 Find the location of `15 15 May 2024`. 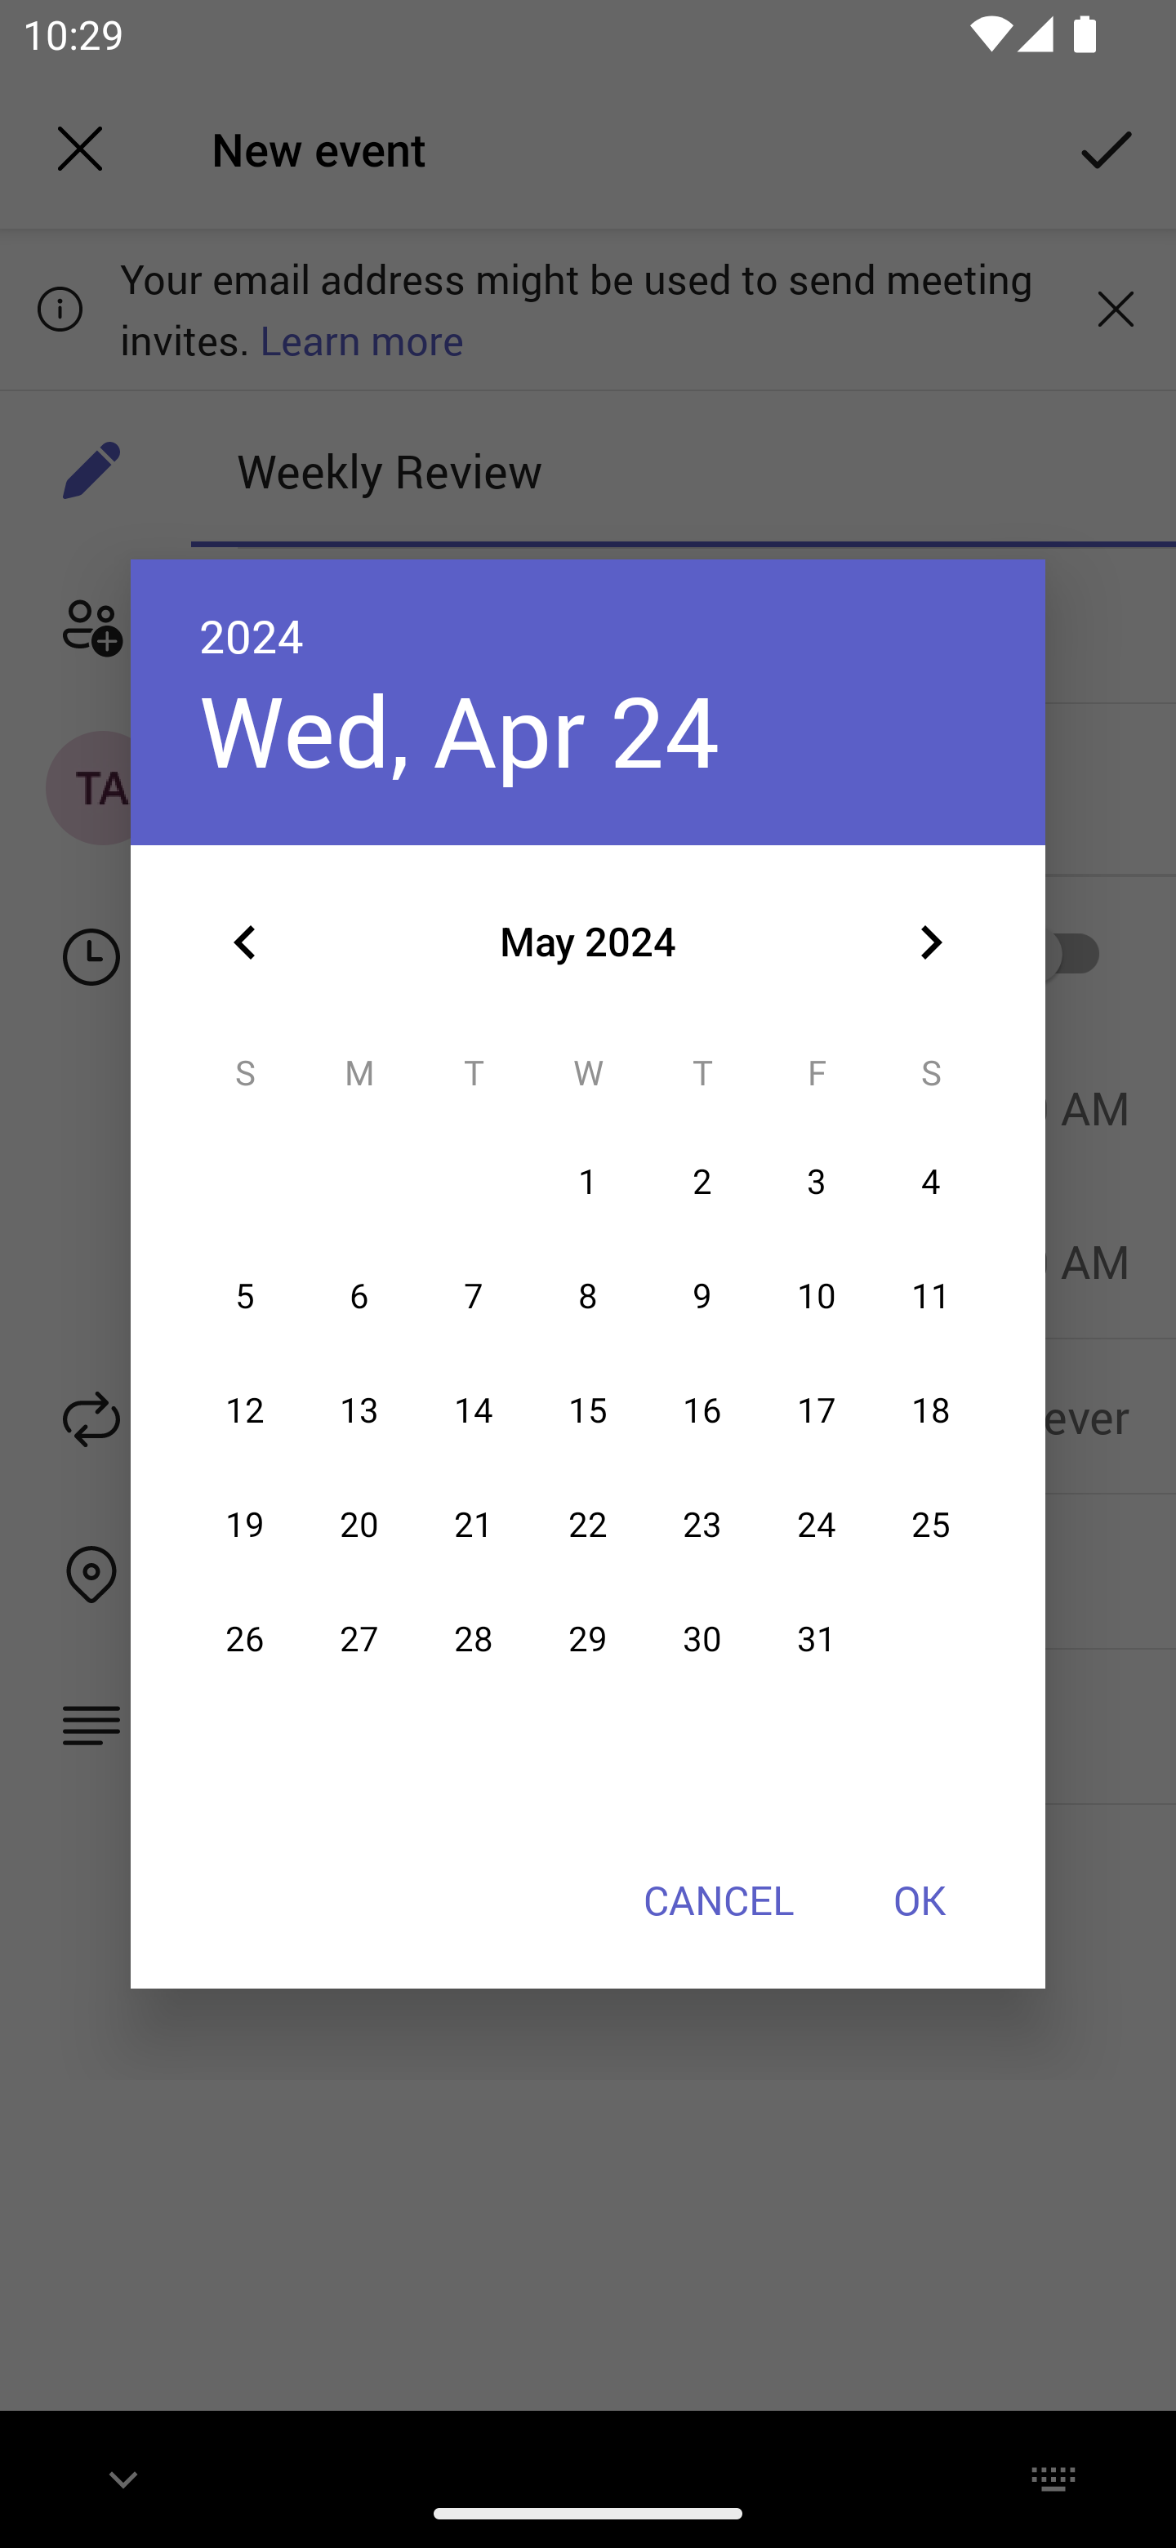

15 15 May 2024 is located at coordinates (588, 1410).